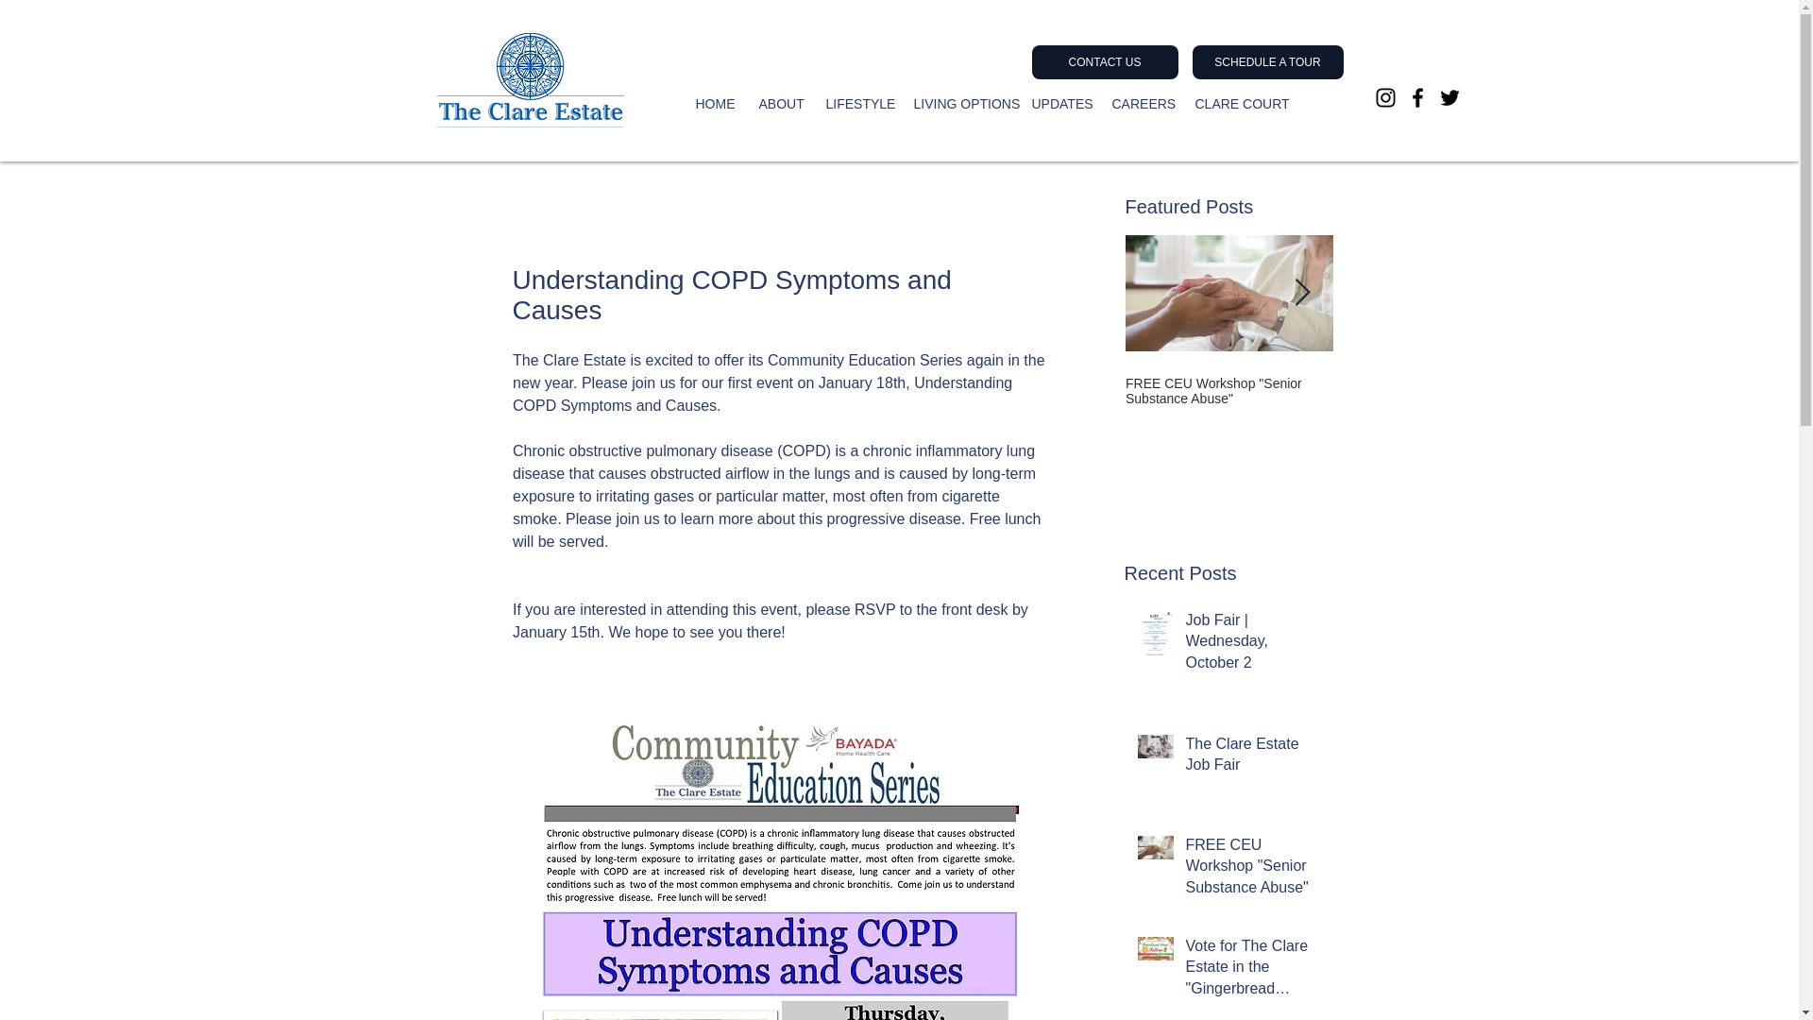 The height and width of the screenshot is (1020, 1813). I want to click on LIFESTYLE, so click(856, 103).